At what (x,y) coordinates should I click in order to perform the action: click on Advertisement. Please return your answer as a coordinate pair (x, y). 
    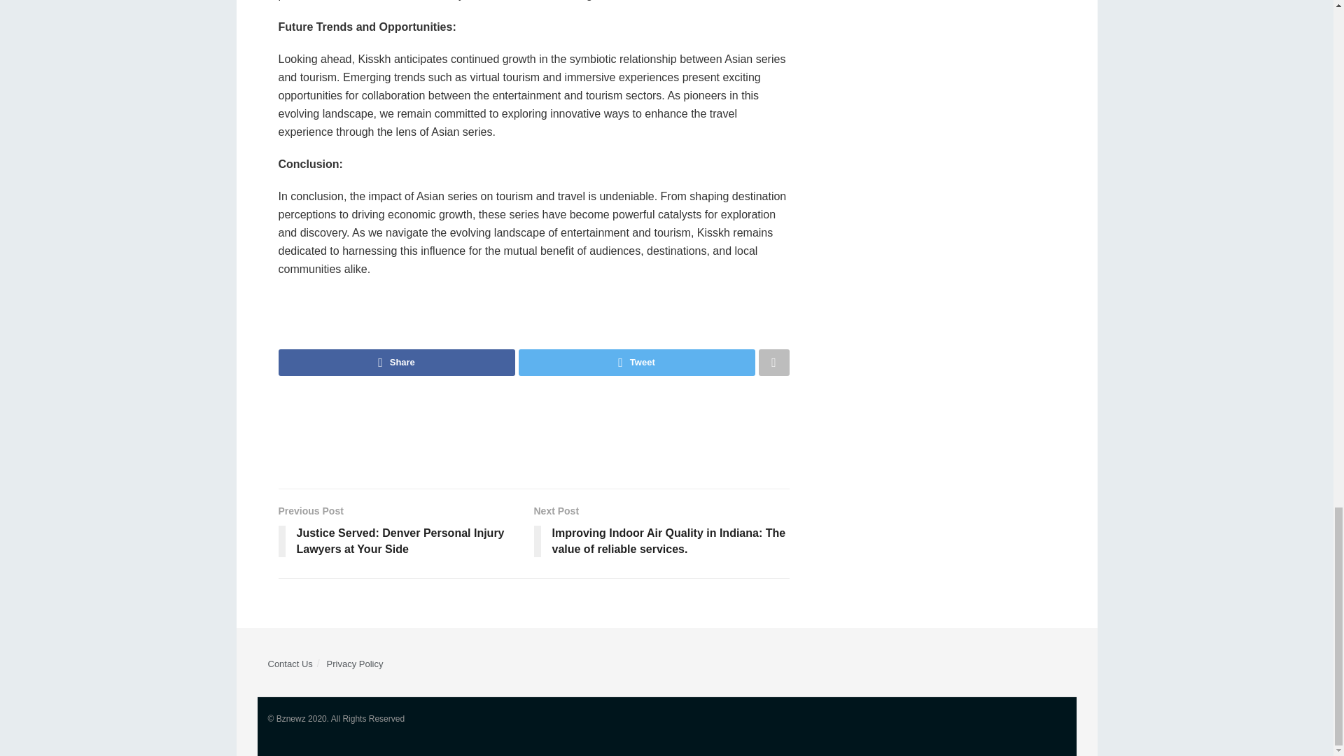
    Looking at the image, I should click on (533, 432).